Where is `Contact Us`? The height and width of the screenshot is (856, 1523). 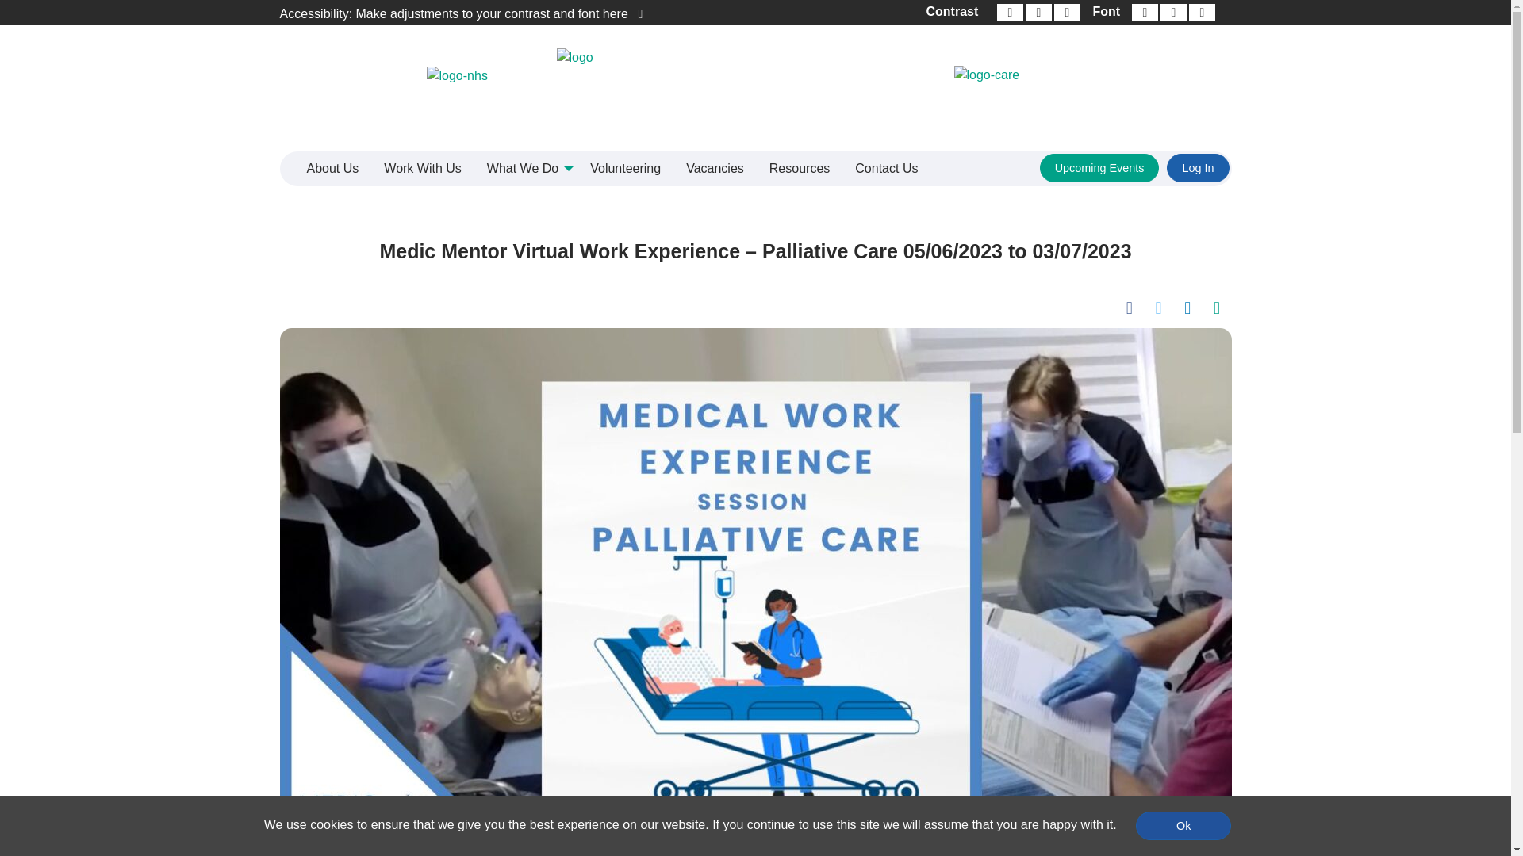 Contact Us is located at coordinates (886, 169).